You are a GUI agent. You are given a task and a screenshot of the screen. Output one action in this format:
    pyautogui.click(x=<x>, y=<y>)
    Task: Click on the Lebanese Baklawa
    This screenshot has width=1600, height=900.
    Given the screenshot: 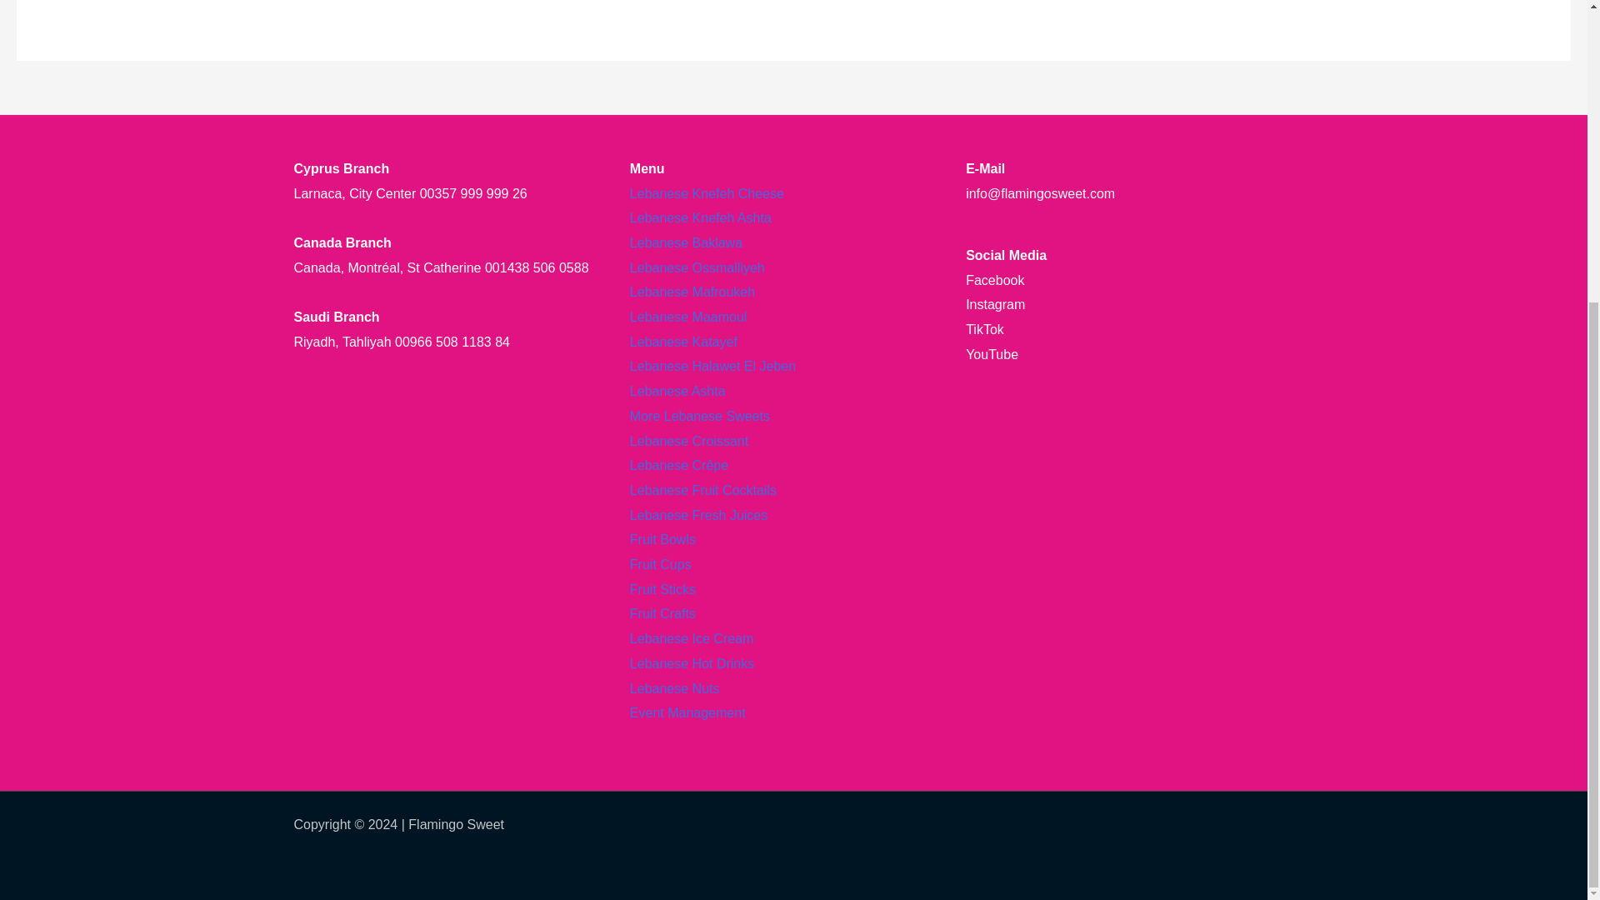 What is the action you would take?
    pyautogui.click(x=686, y=242)
    